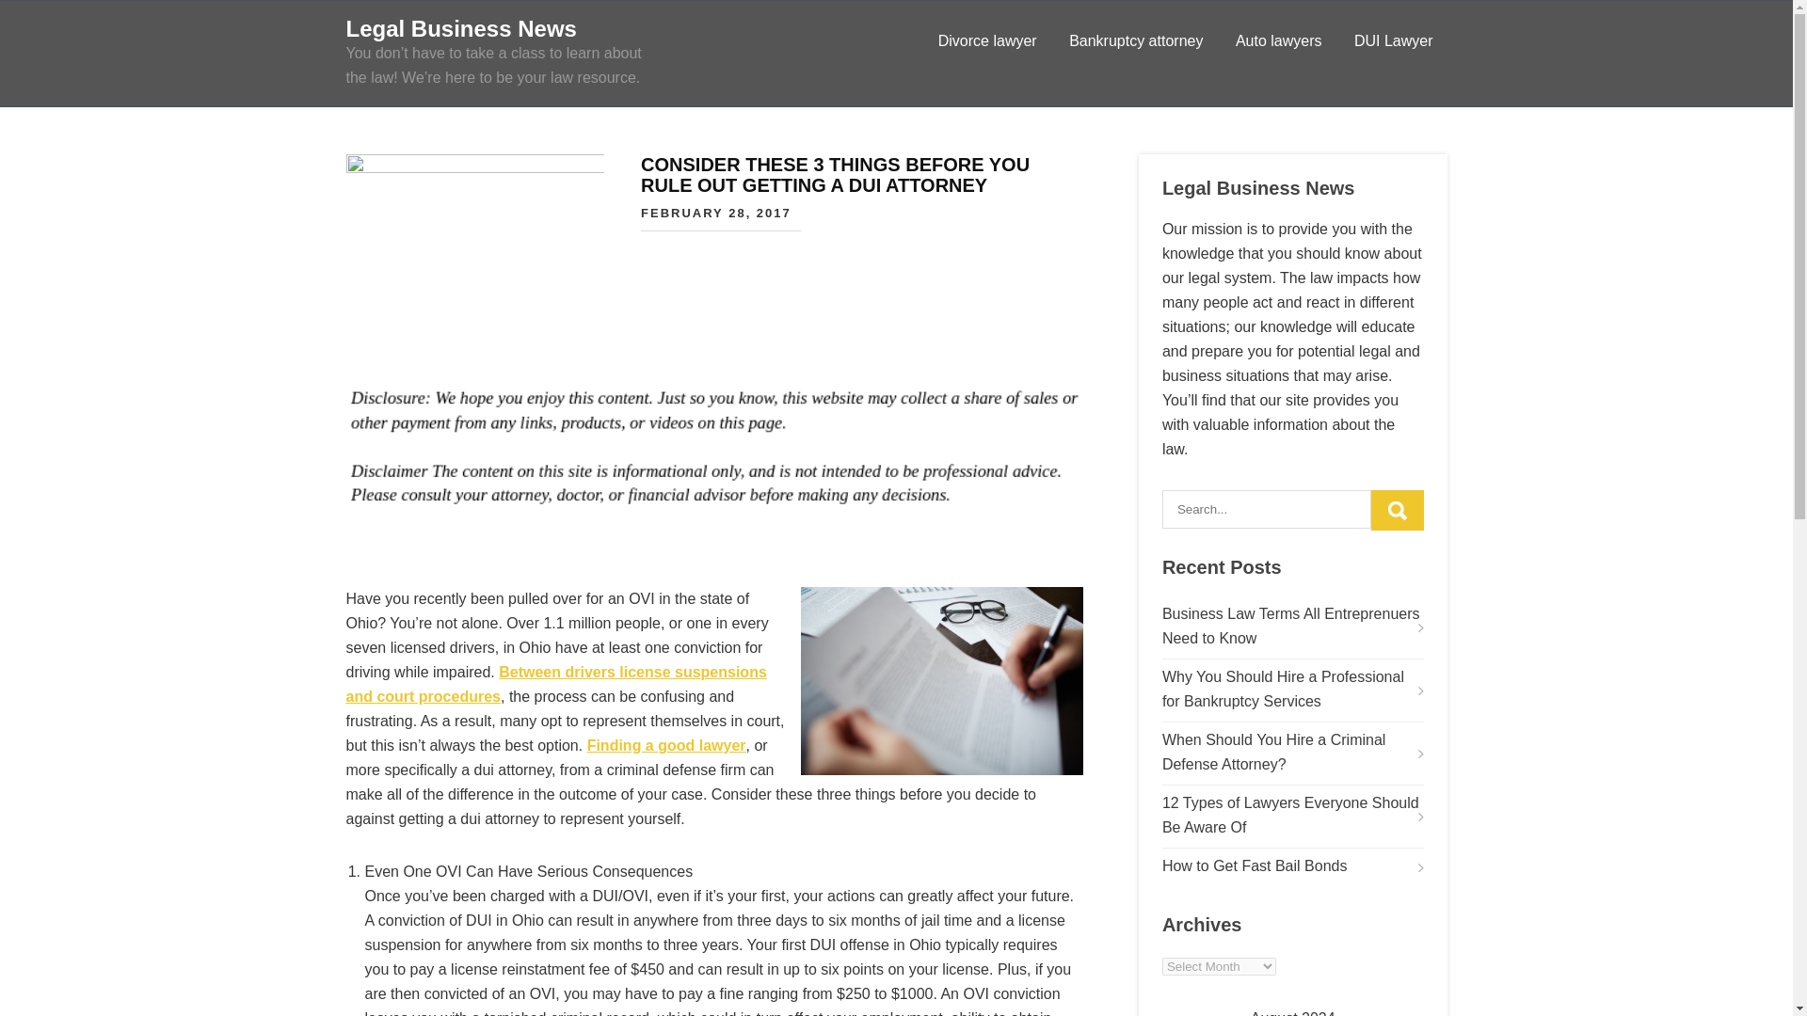  I want to click on Bankruptcy attorney, so click(1135, 41).